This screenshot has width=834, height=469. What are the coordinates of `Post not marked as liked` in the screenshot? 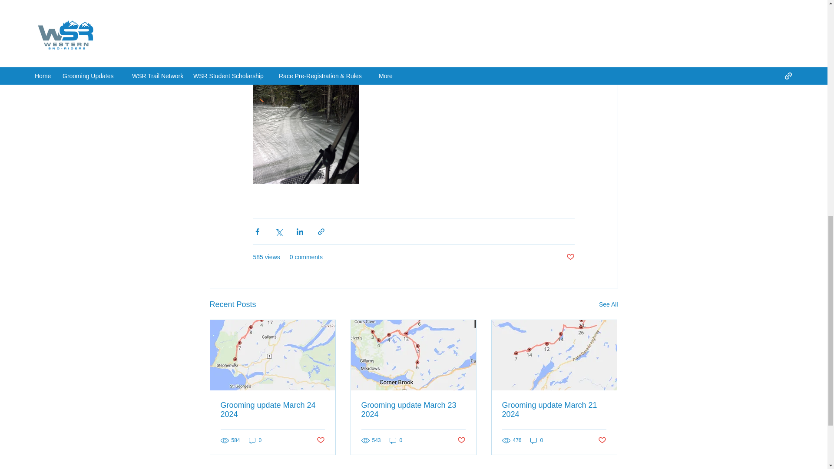 It's located at (320, 440).